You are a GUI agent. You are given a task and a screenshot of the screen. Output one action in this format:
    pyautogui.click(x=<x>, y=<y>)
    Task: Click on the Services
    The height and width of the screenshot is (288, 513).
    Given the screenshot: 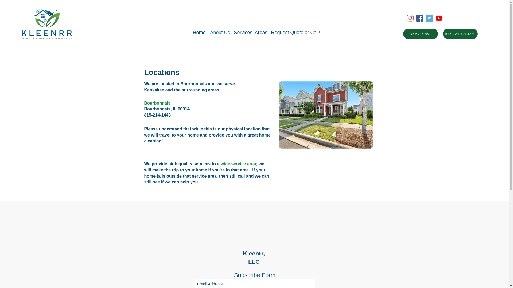 What is the action you would take?
    pyautogui.click(x=242, y=33)
    